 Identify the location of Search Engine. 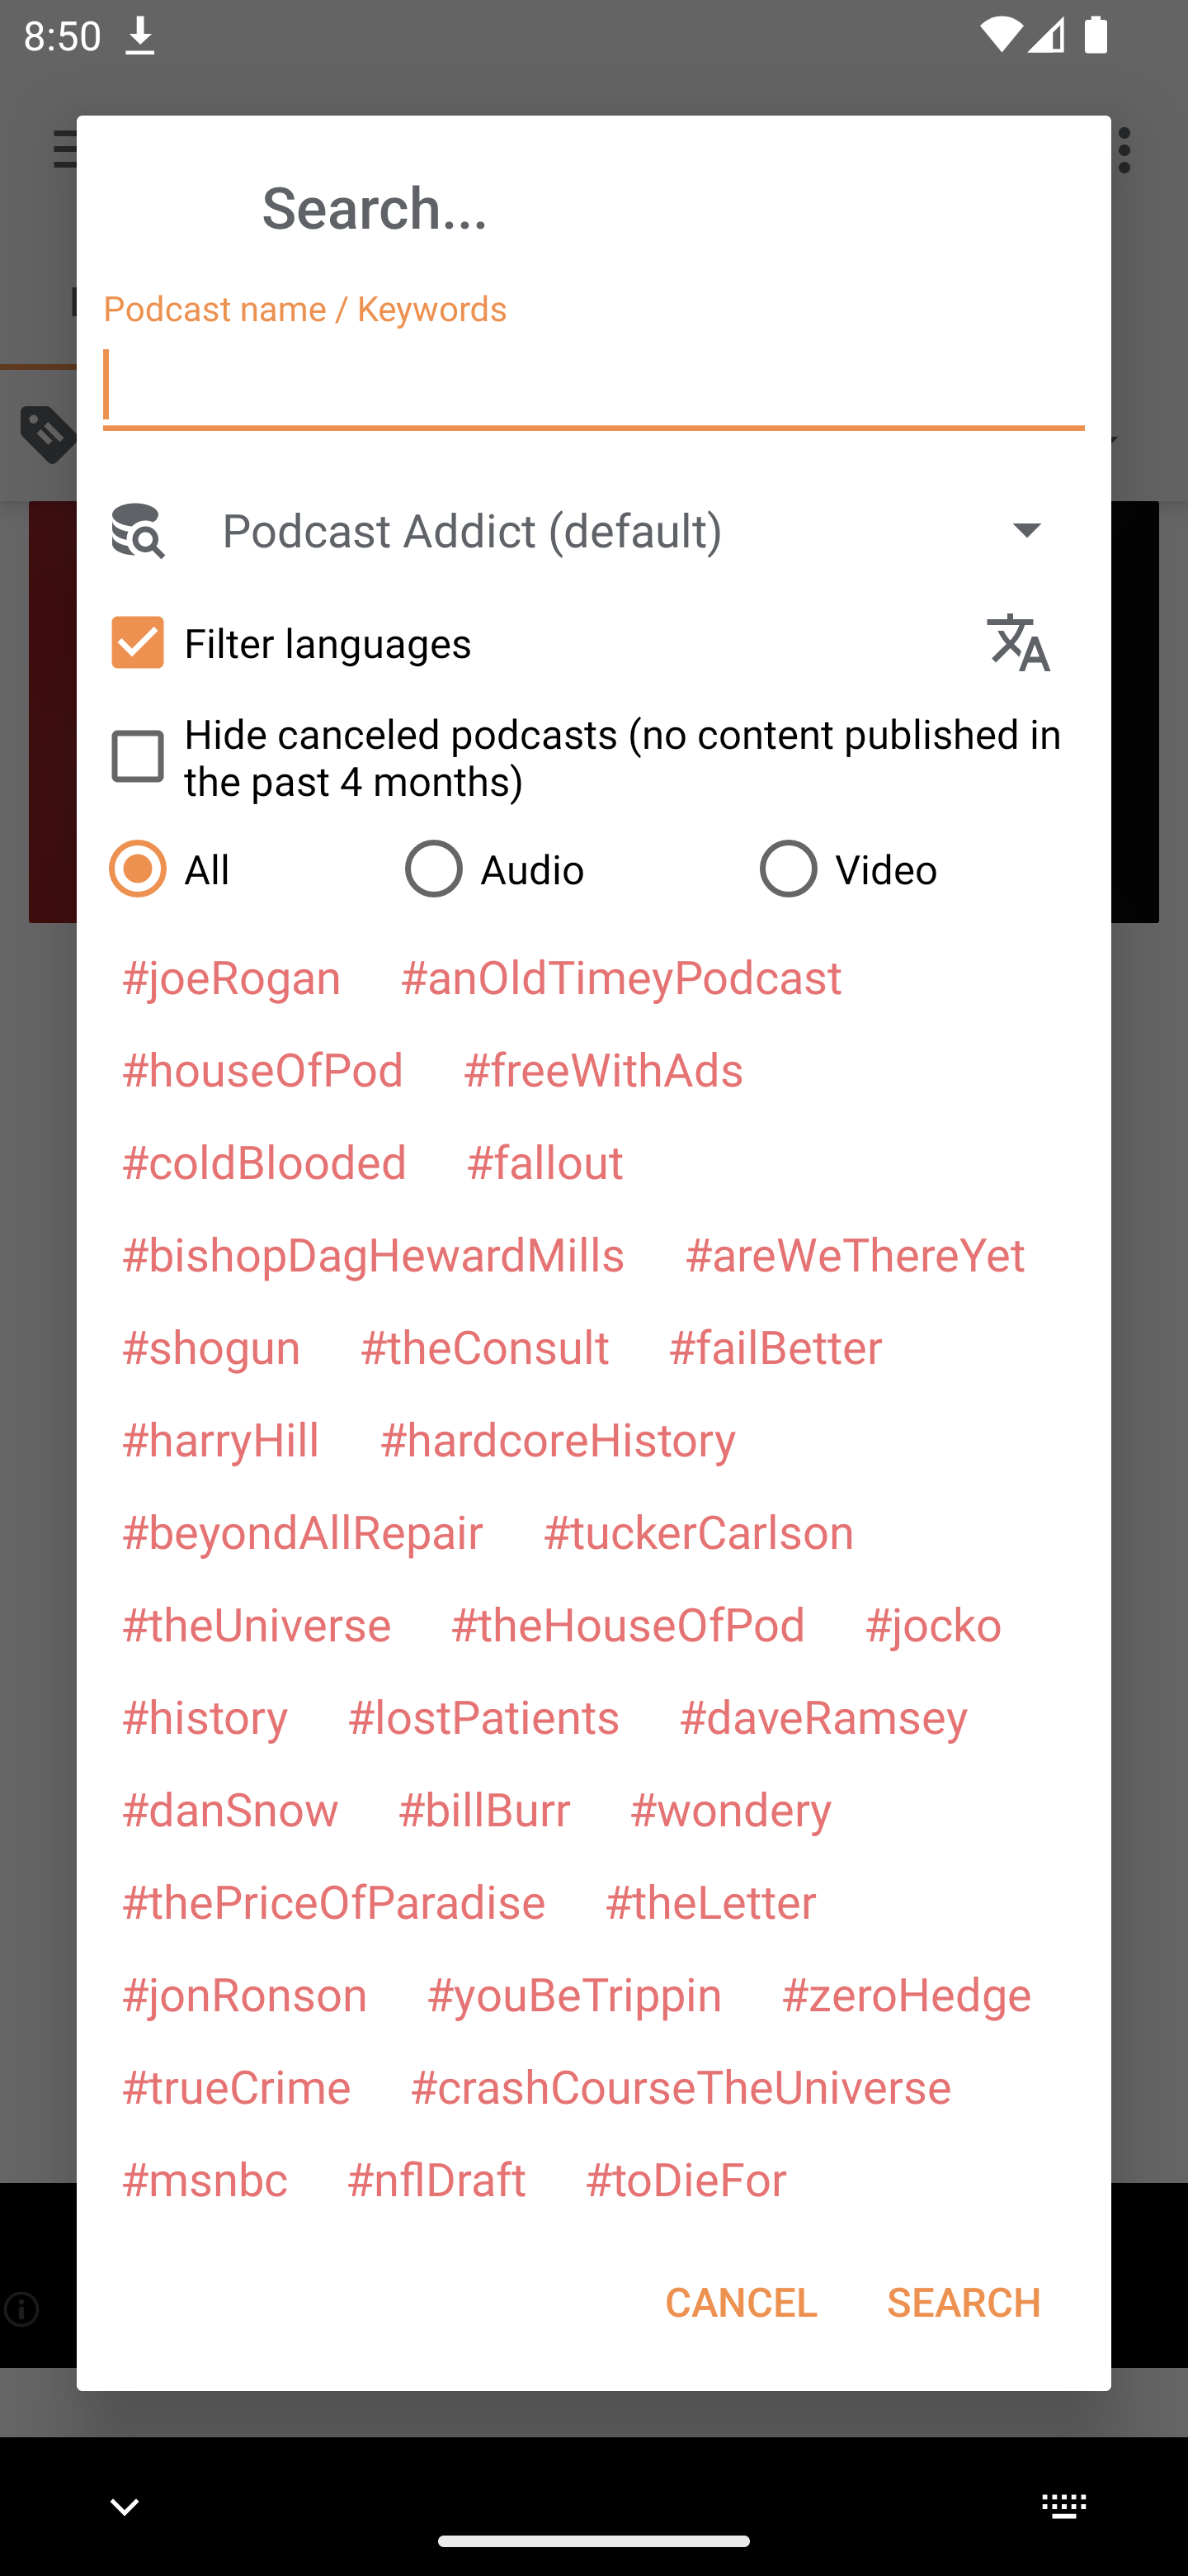
(135, 529).